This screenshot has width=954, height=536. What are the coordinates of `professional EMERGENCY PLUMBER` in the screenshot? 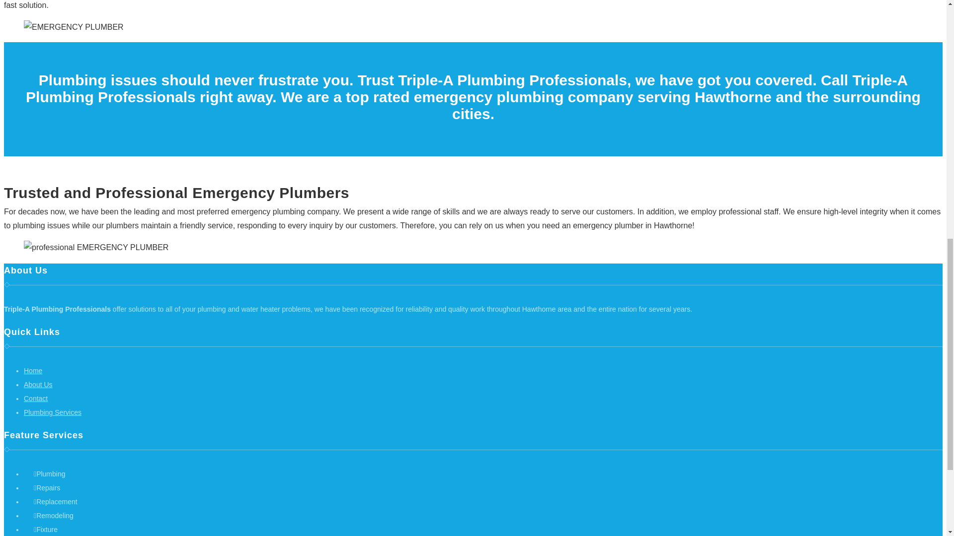 It's located at (96, 247).